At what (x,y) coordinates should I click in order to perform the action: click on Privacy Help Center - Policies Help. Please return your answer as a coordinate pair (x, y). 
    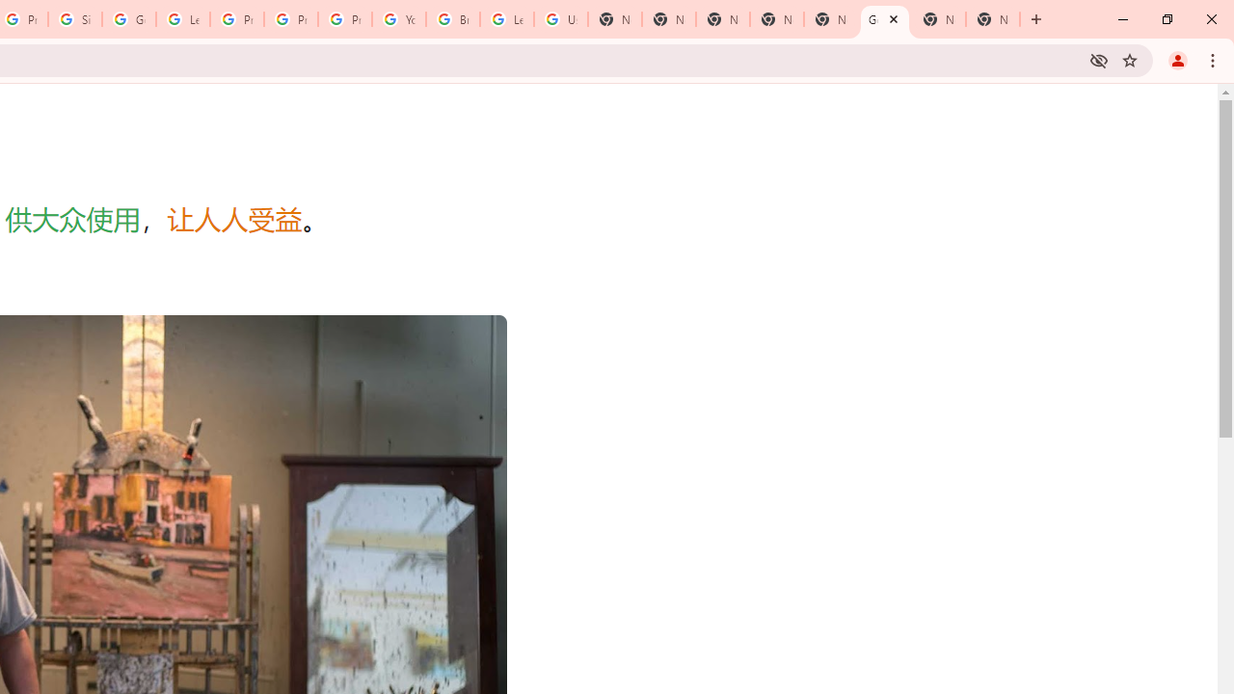
    Looking at the image, I should click on (291, 19).